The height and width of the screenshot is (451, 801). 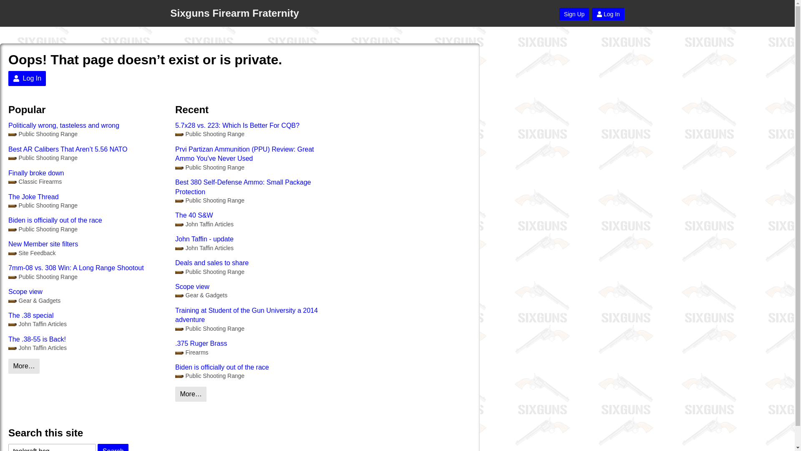 I want to click on General Discussion Area, so click(x=209, y=168).